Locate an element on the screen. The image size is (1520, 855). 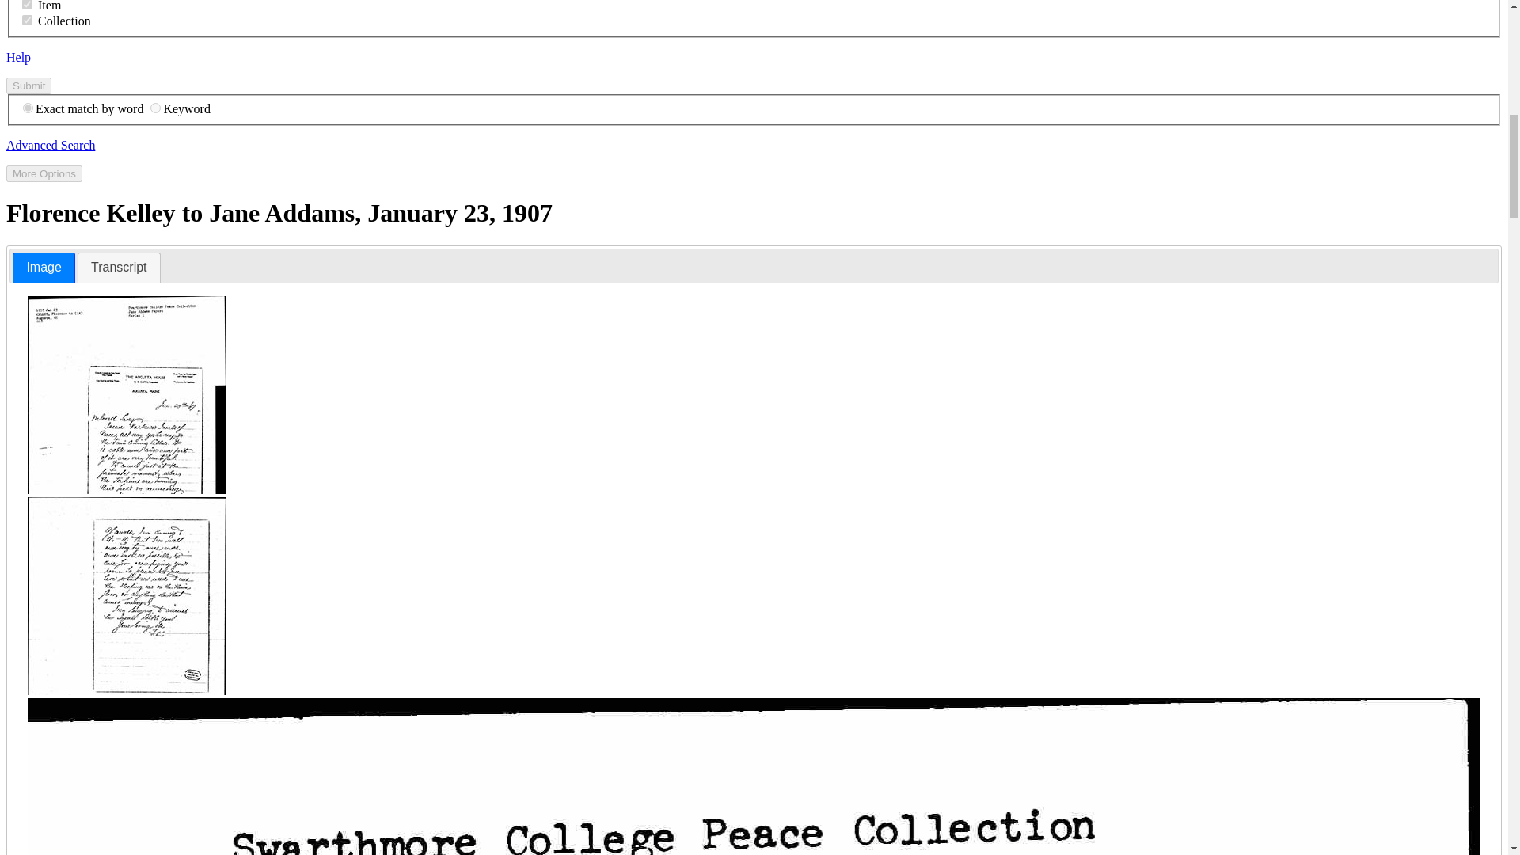
More Options is located at coordinates (44, 174).